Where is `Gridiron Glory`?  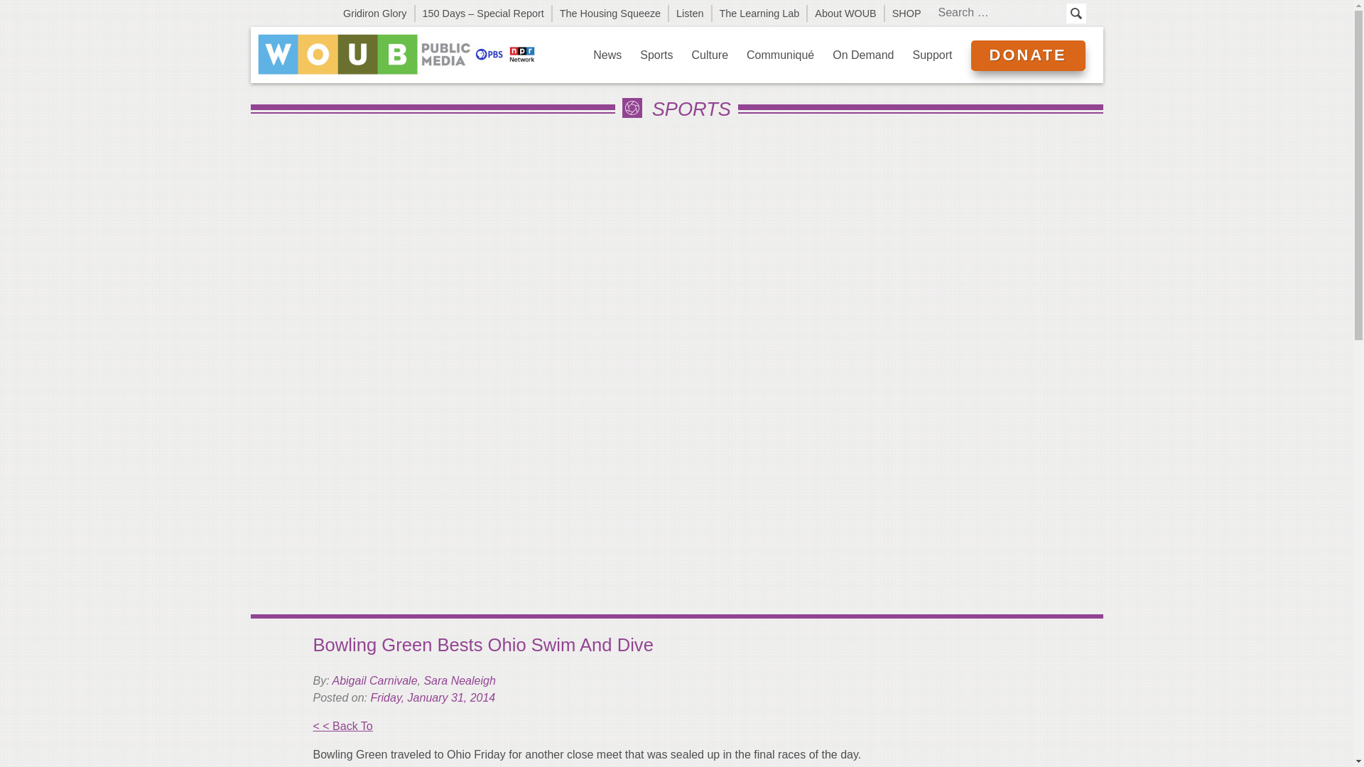
Gridiron Glory is located at coordinates (375, 13).